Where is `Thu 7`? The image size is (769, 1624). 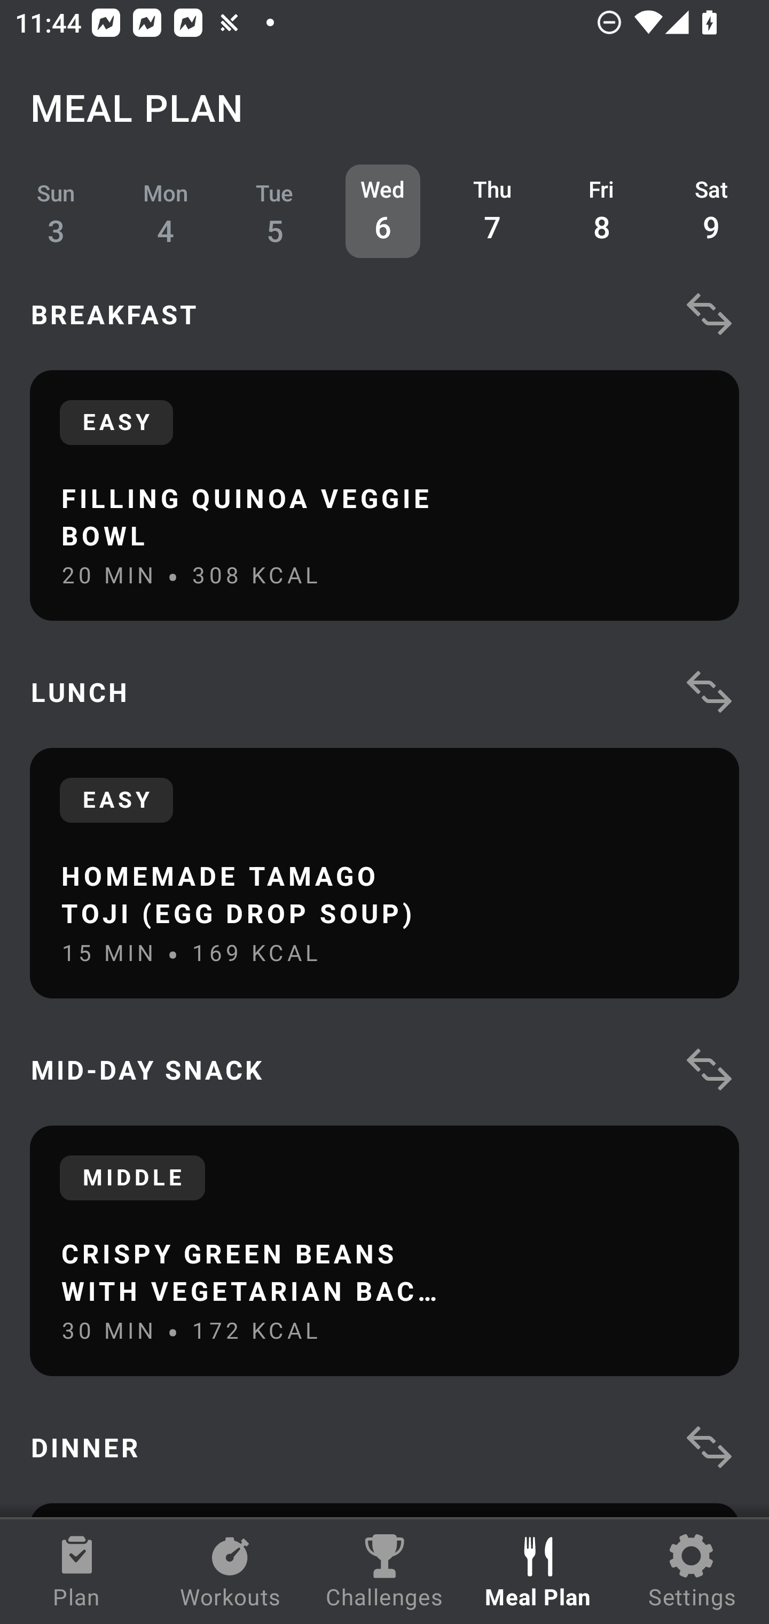
Thu 7 is located at coordinates (492, 211).